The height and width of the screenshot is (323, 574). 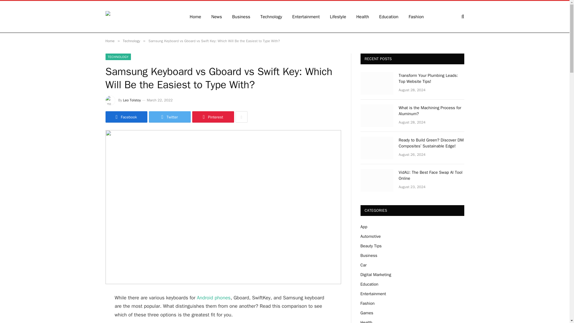 I want to click on Technology, so click(x=131, y=41).